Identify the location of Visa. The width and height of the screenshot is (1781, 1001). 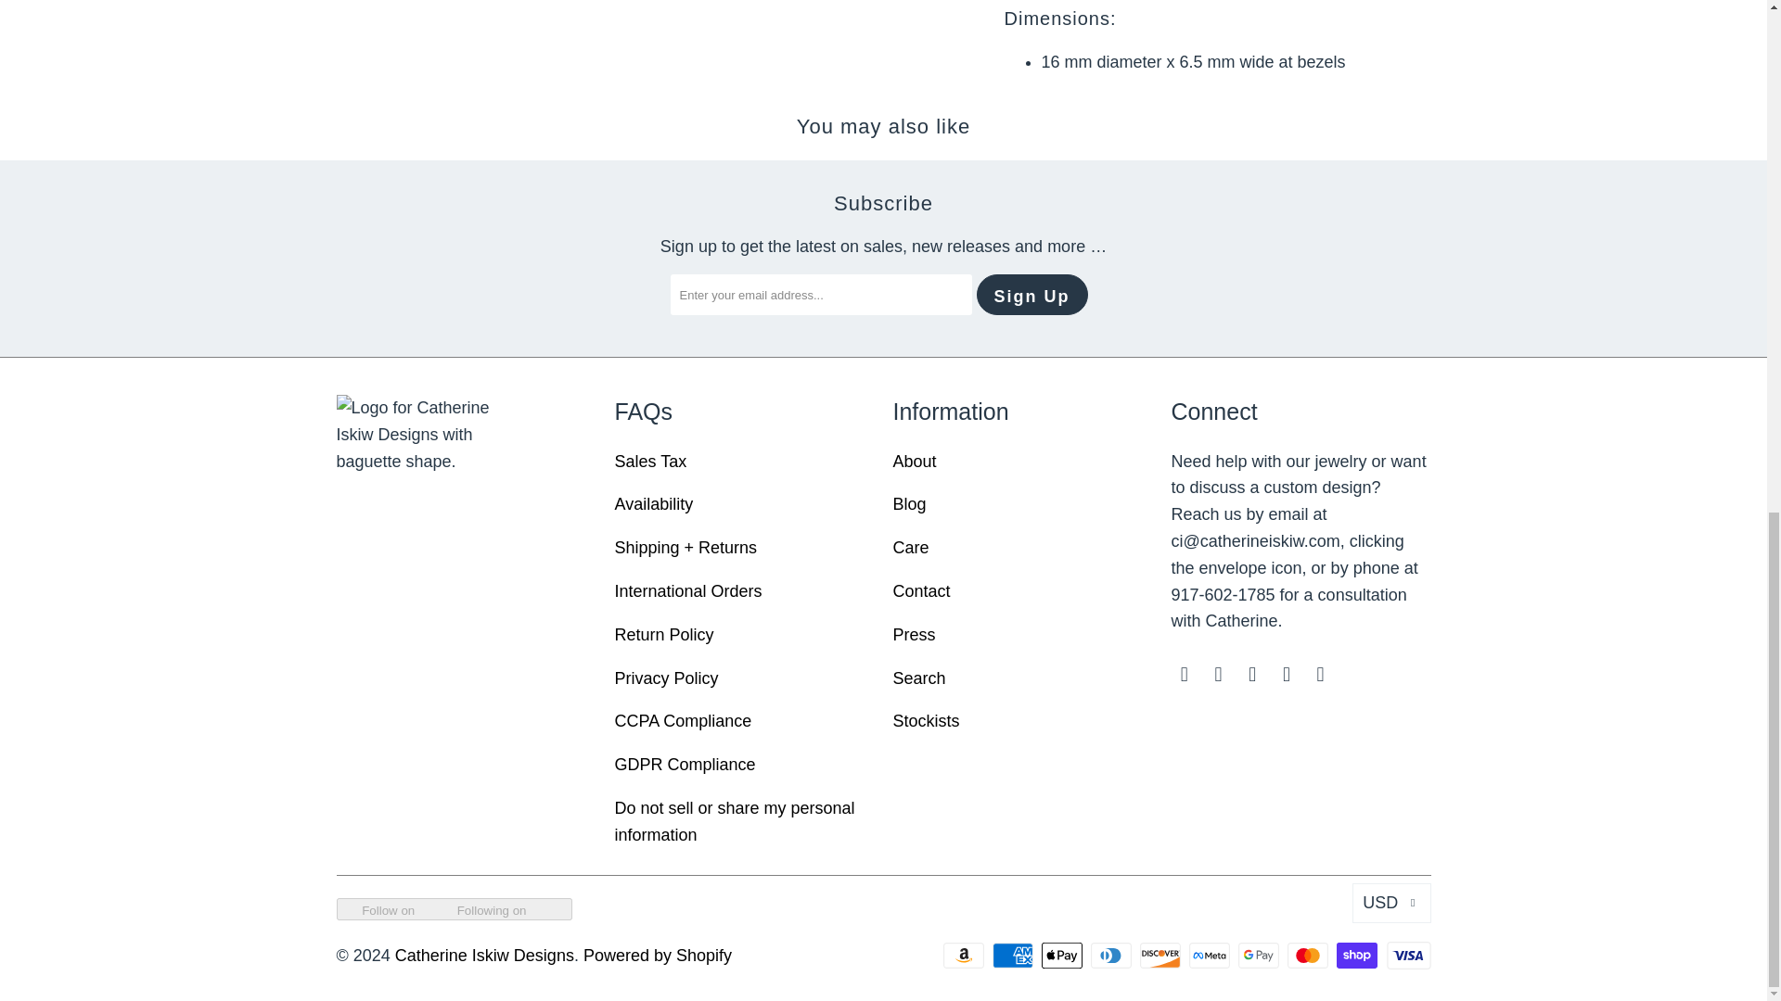
(1407, 956).